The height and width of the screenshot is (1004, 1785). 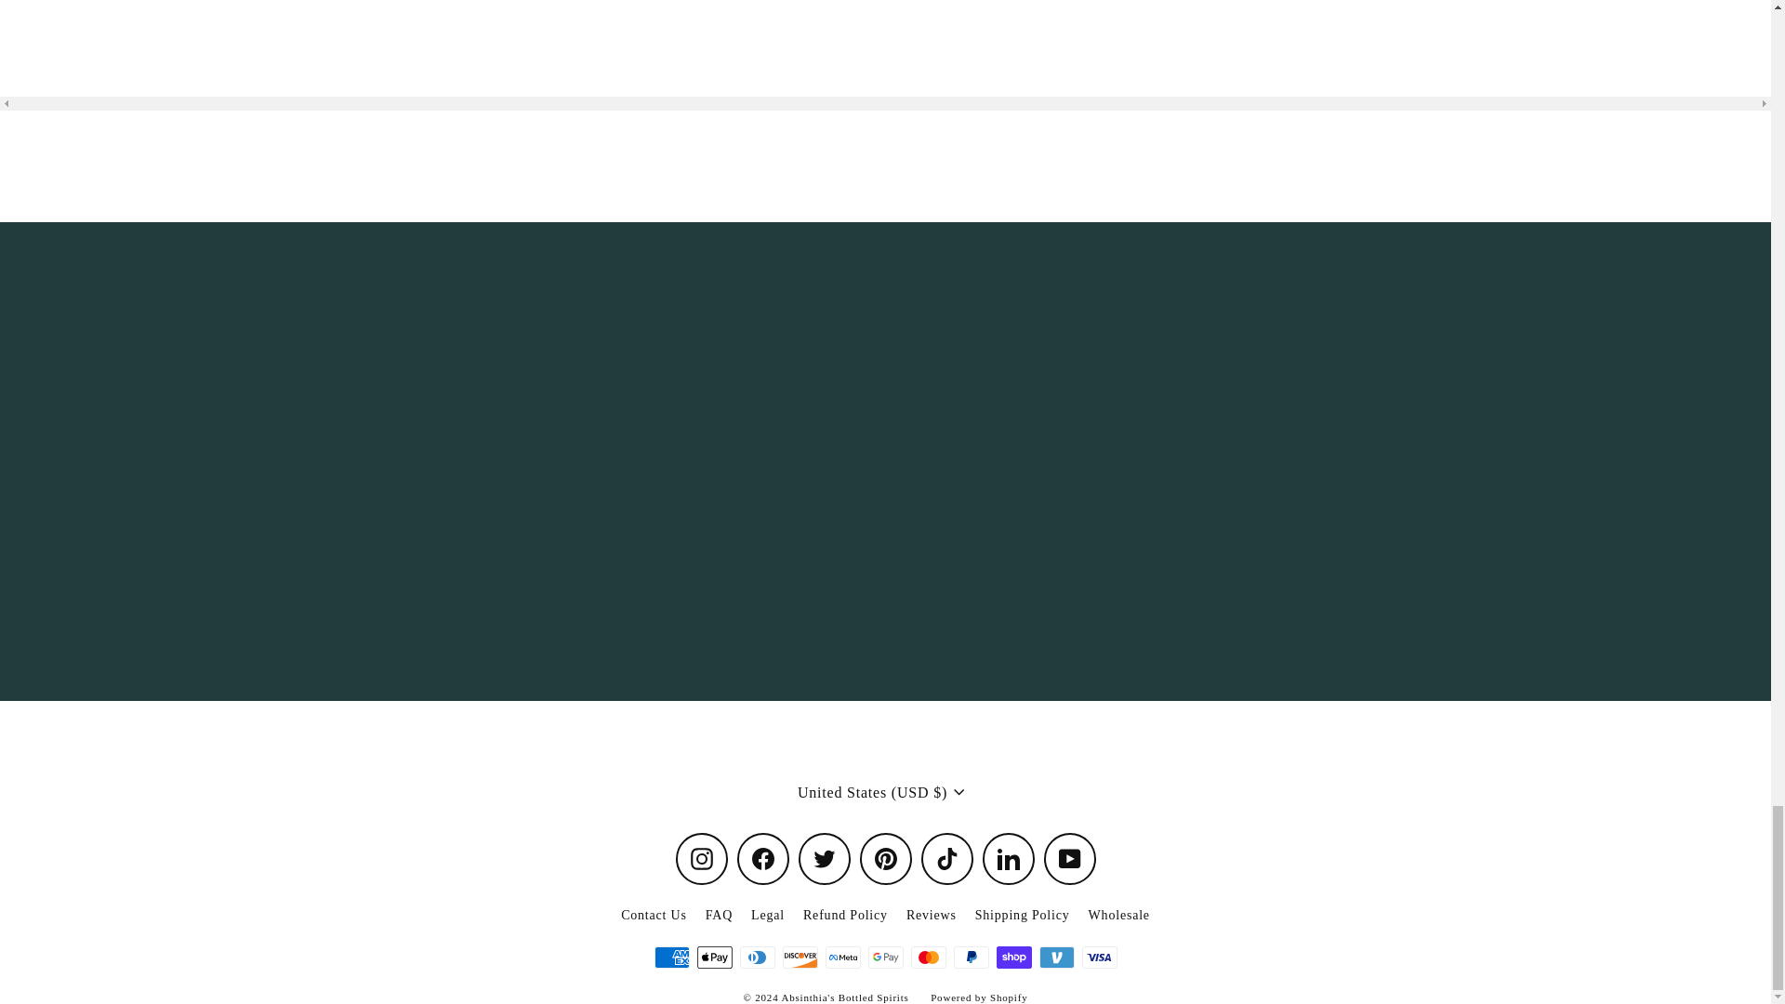 I want to click on Meta Pay, so click(x=842, y=958).